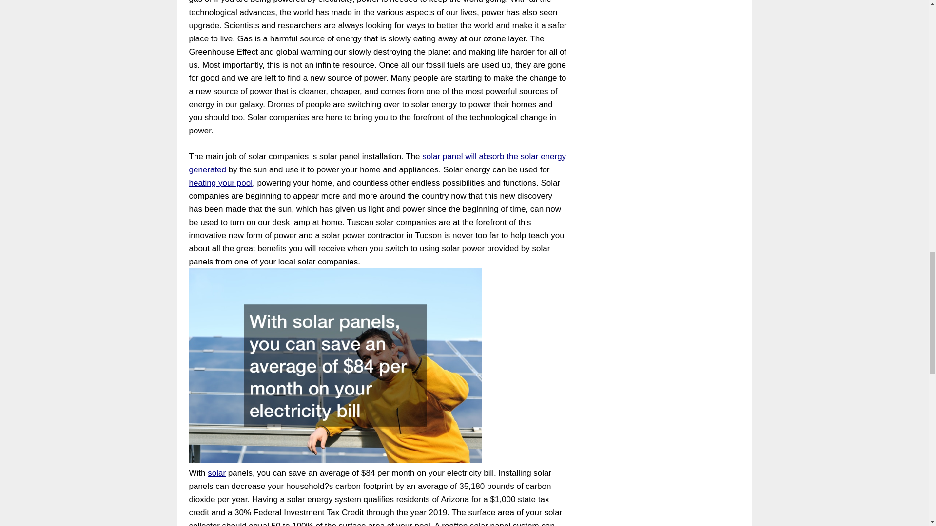 Image resolution: width=936 pixels, height=526 pixels. What do you see at coordinates (377, 163) in the screenshot?
I see `Solar companies, Solar tucson` at bounding box center [377, 163].